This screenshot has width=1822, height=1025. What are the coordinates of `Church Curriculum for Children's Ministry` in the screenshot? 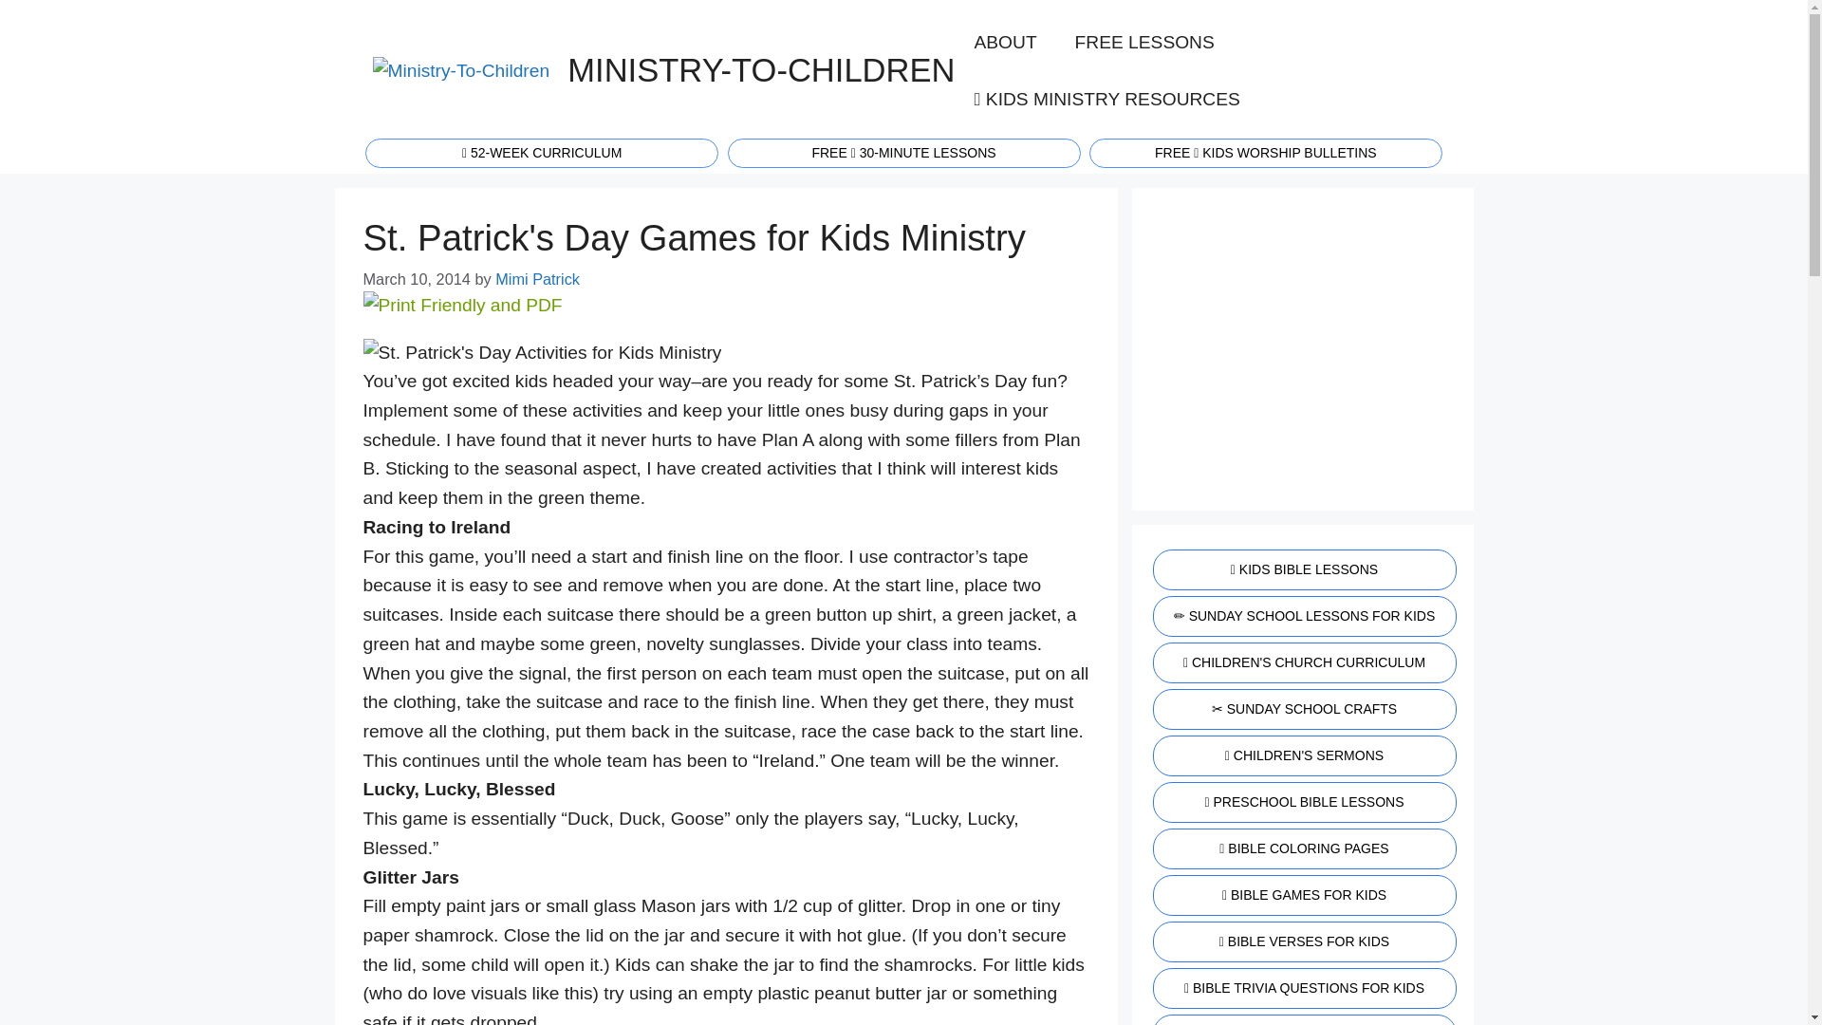 It's located at (1302, 662).